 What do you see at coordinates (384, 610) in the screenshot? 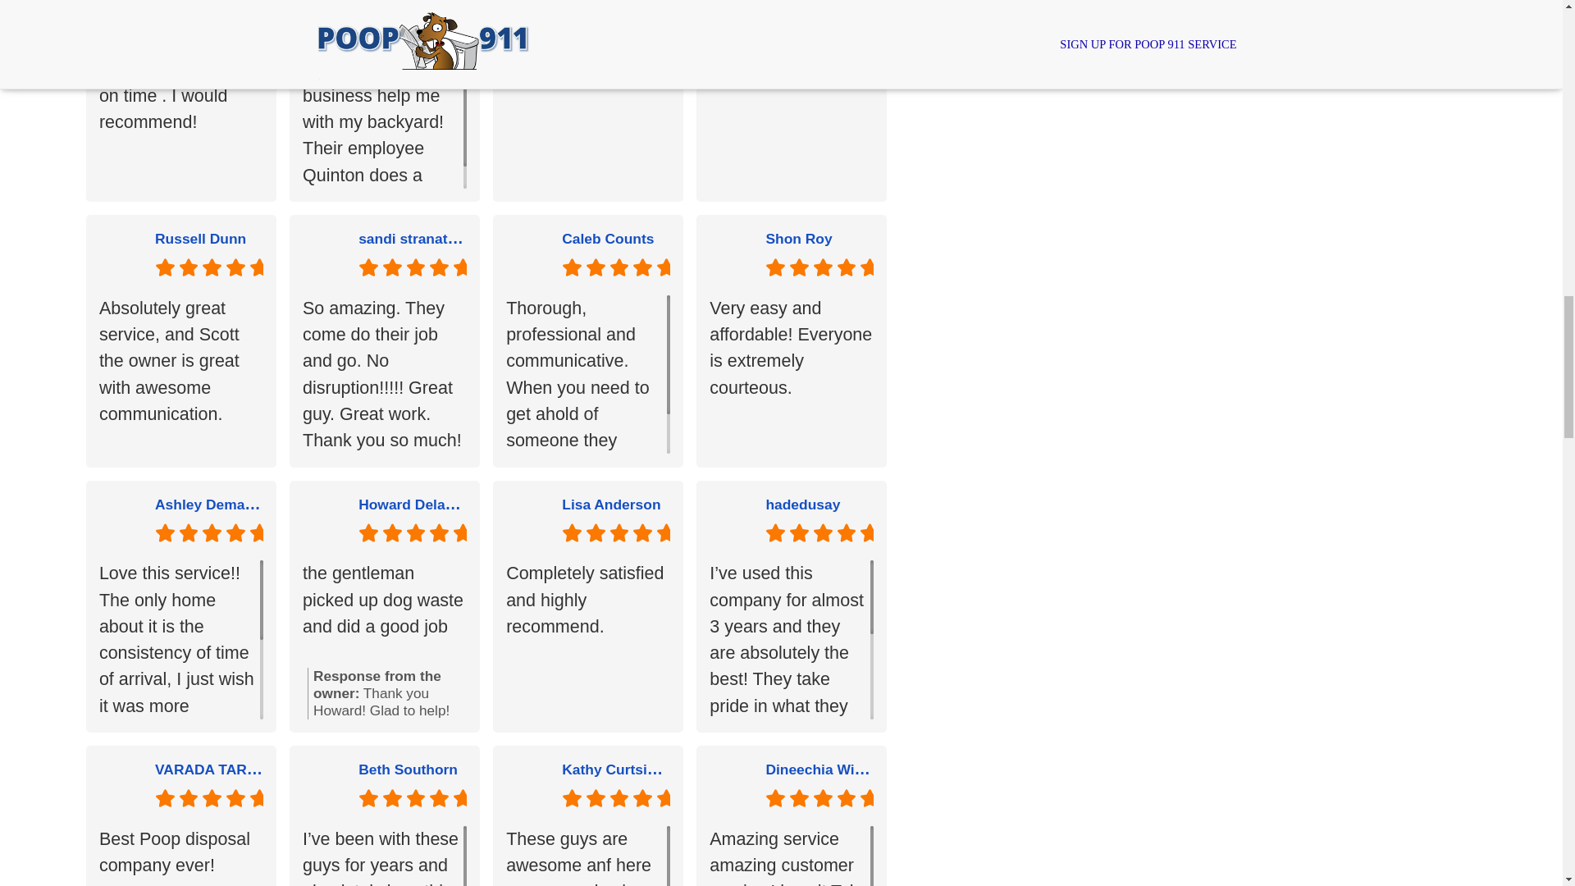
I see `the gentleman picked up dog waste and did a good job` at bounding box center [384, 610].